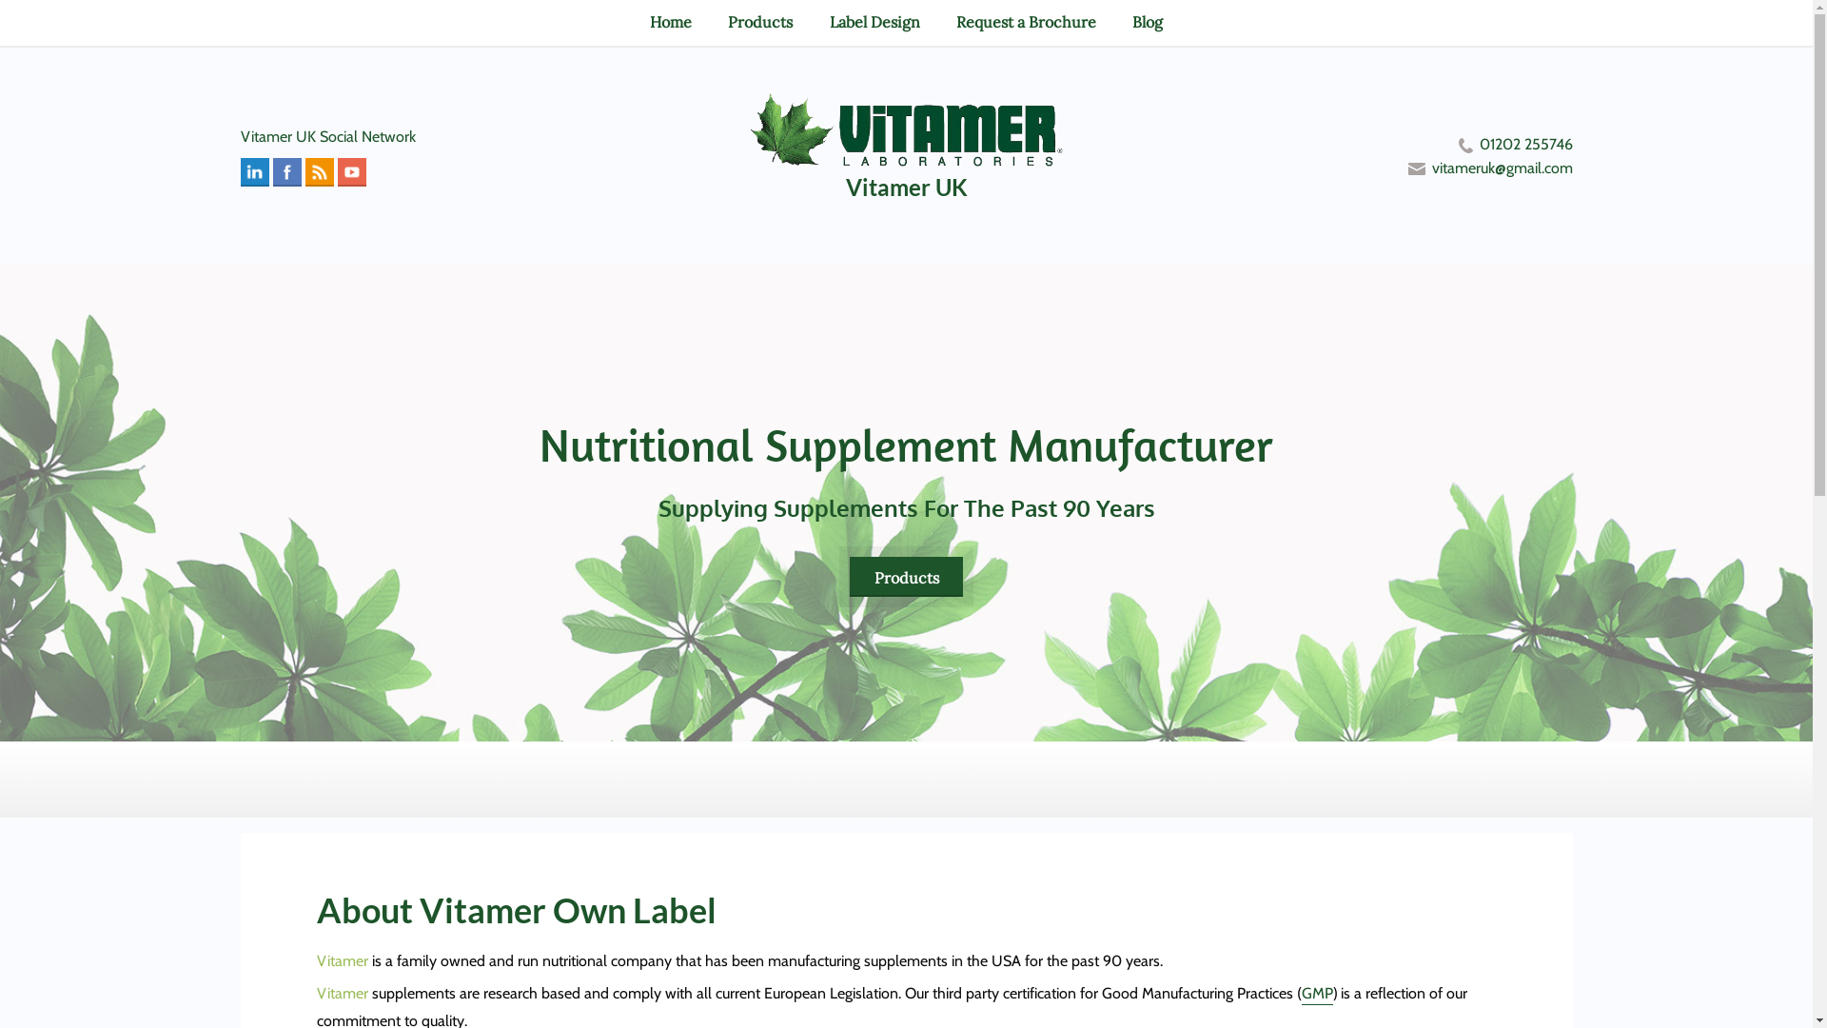 The image size is (1827, 1028). What do you see at coordinates (318, 171) in the screenshot?
I see `Rss` at bounding box center [318, 171].